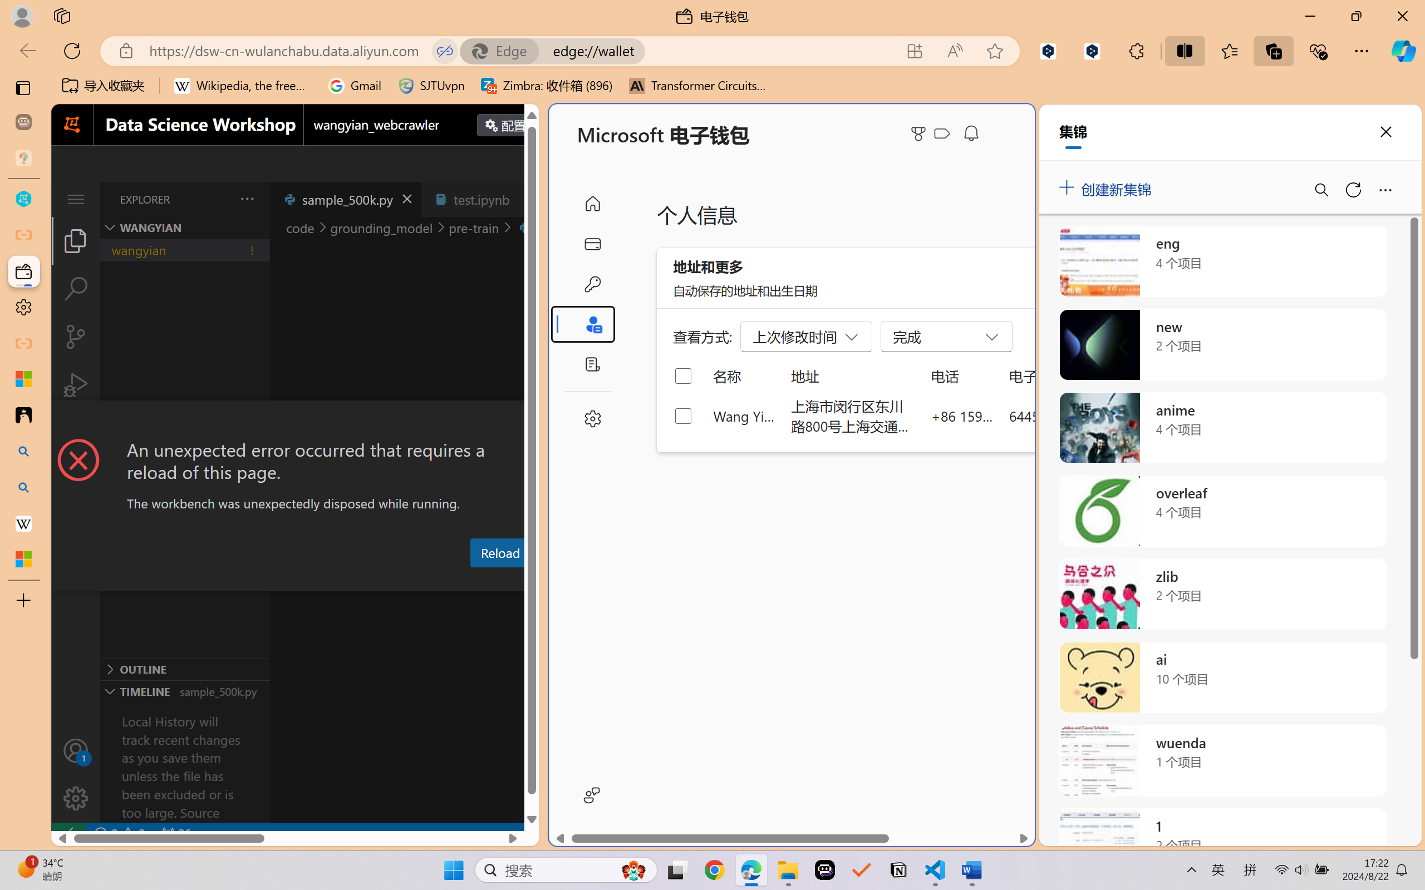 The image size is (1425, 890). Describe the element at coordinates (568, 580) in the screenshot. I see `Terminal (Ctrl+`)` at that location.